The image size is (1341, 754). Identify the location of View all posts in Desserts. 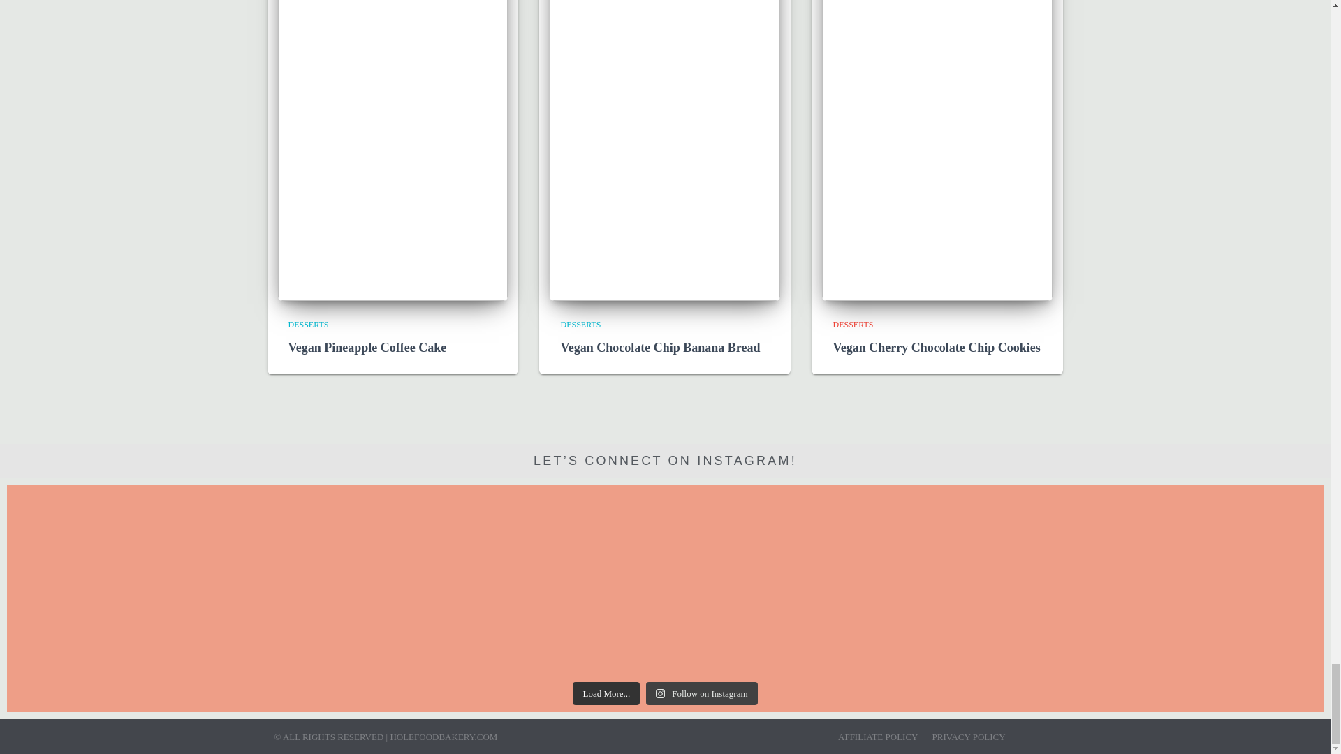
(308, 324).